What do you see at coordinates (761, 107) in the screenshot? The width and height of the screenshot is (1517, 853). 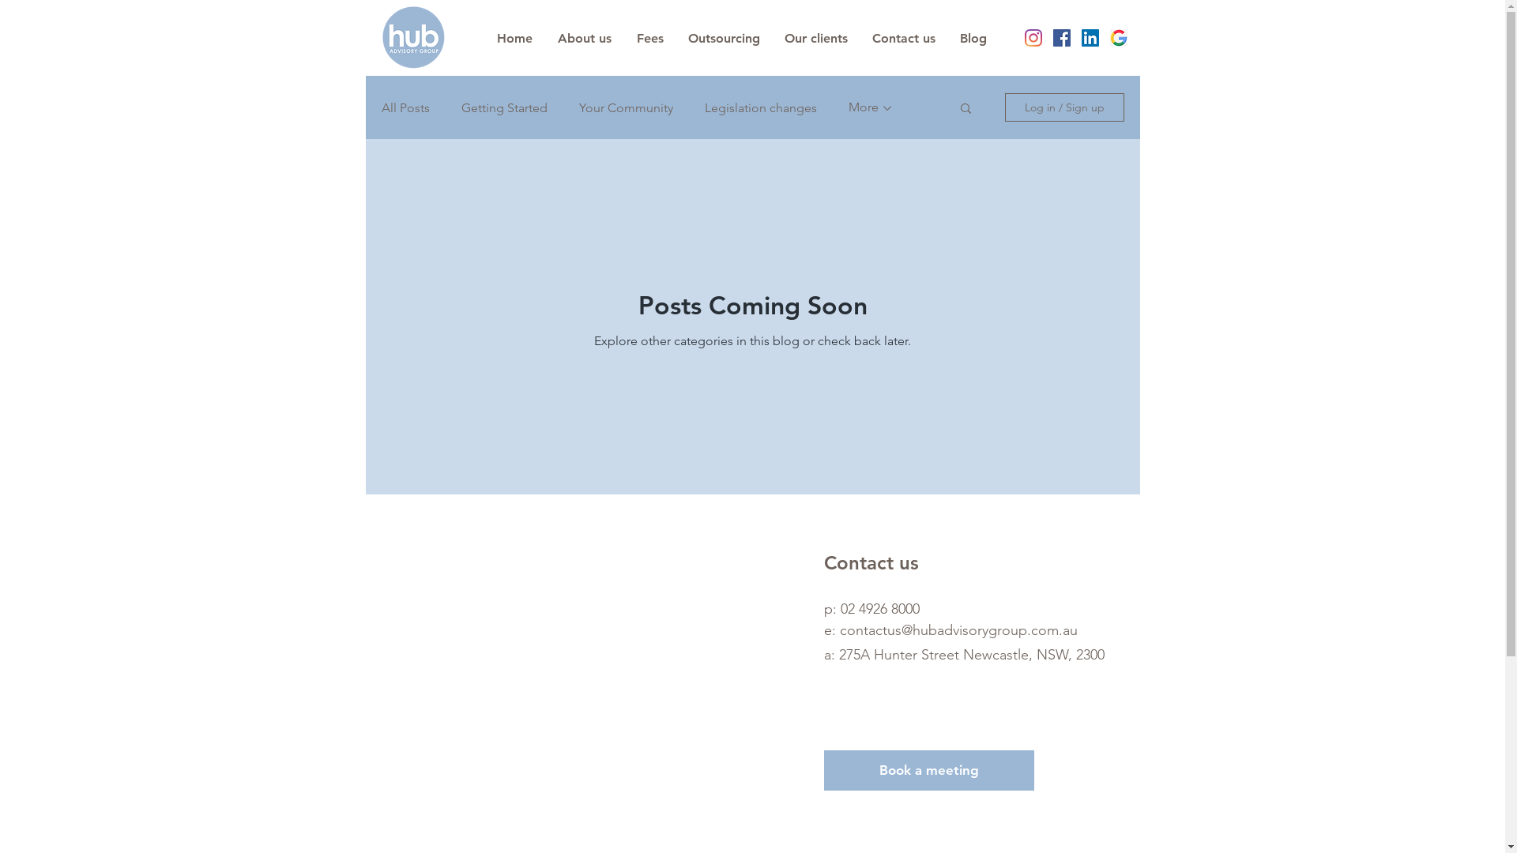 I see `Legislation changes` at bounding box center [761, 107].